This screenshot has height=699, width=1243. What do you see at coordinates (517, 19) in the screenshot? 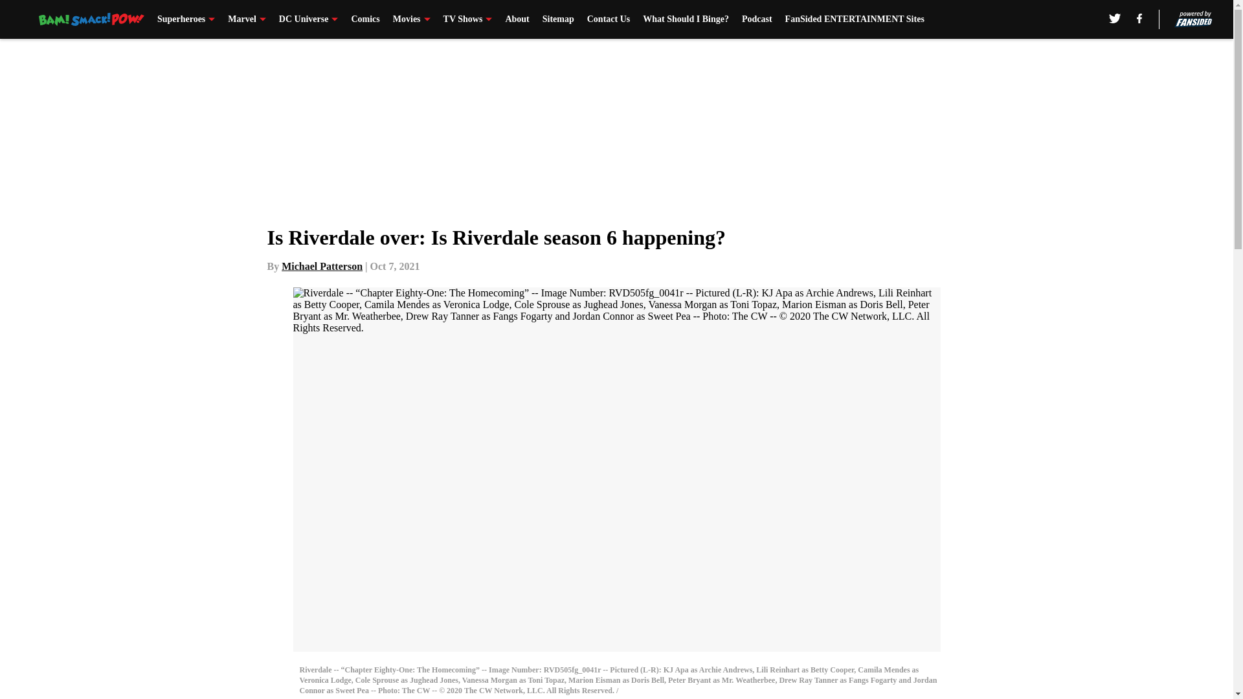
I see `About` at bounding box center [517, 19].